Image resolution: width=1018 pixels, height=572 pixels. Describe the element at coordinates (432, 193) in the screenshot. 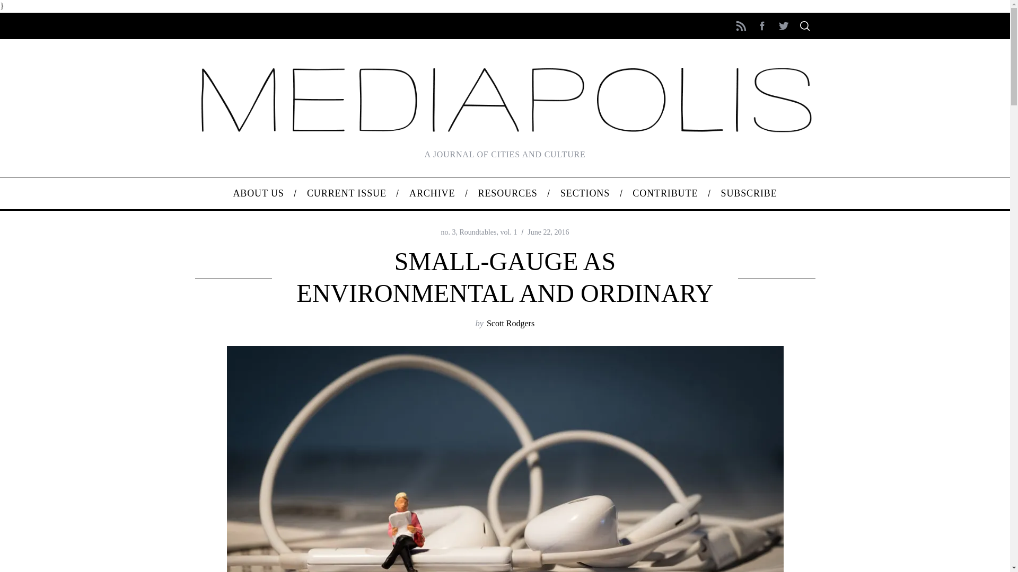

I see `ARCHIVE` at that location.